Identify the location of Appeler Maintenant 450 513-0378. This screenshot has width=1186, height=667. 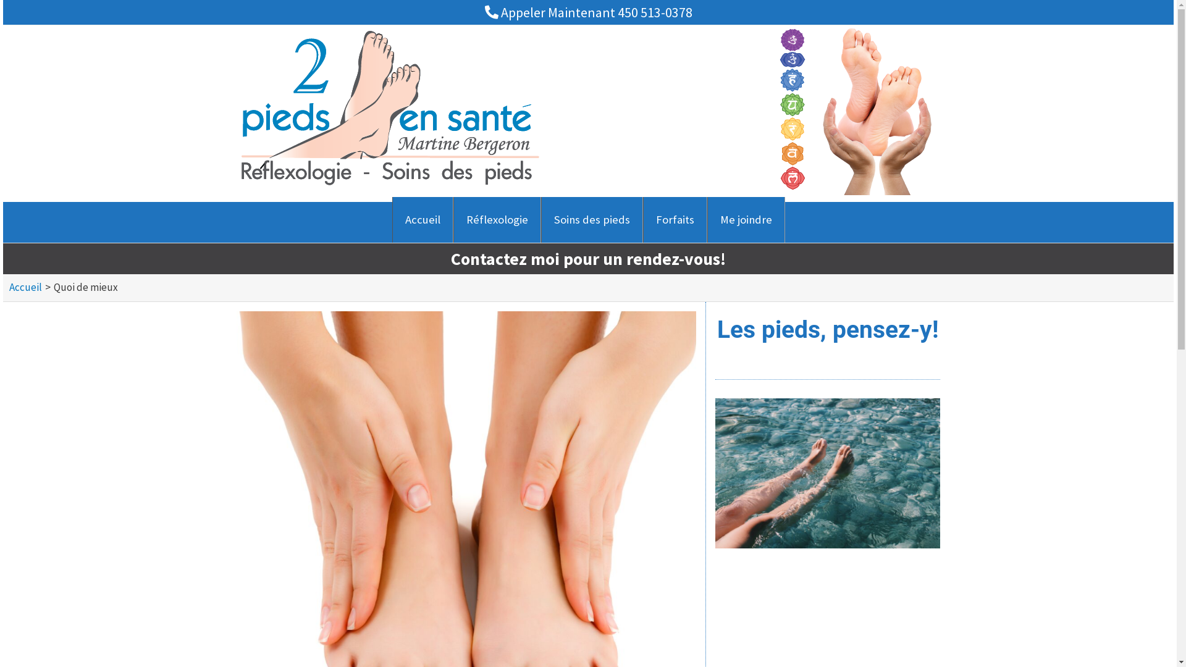
(588, 12).